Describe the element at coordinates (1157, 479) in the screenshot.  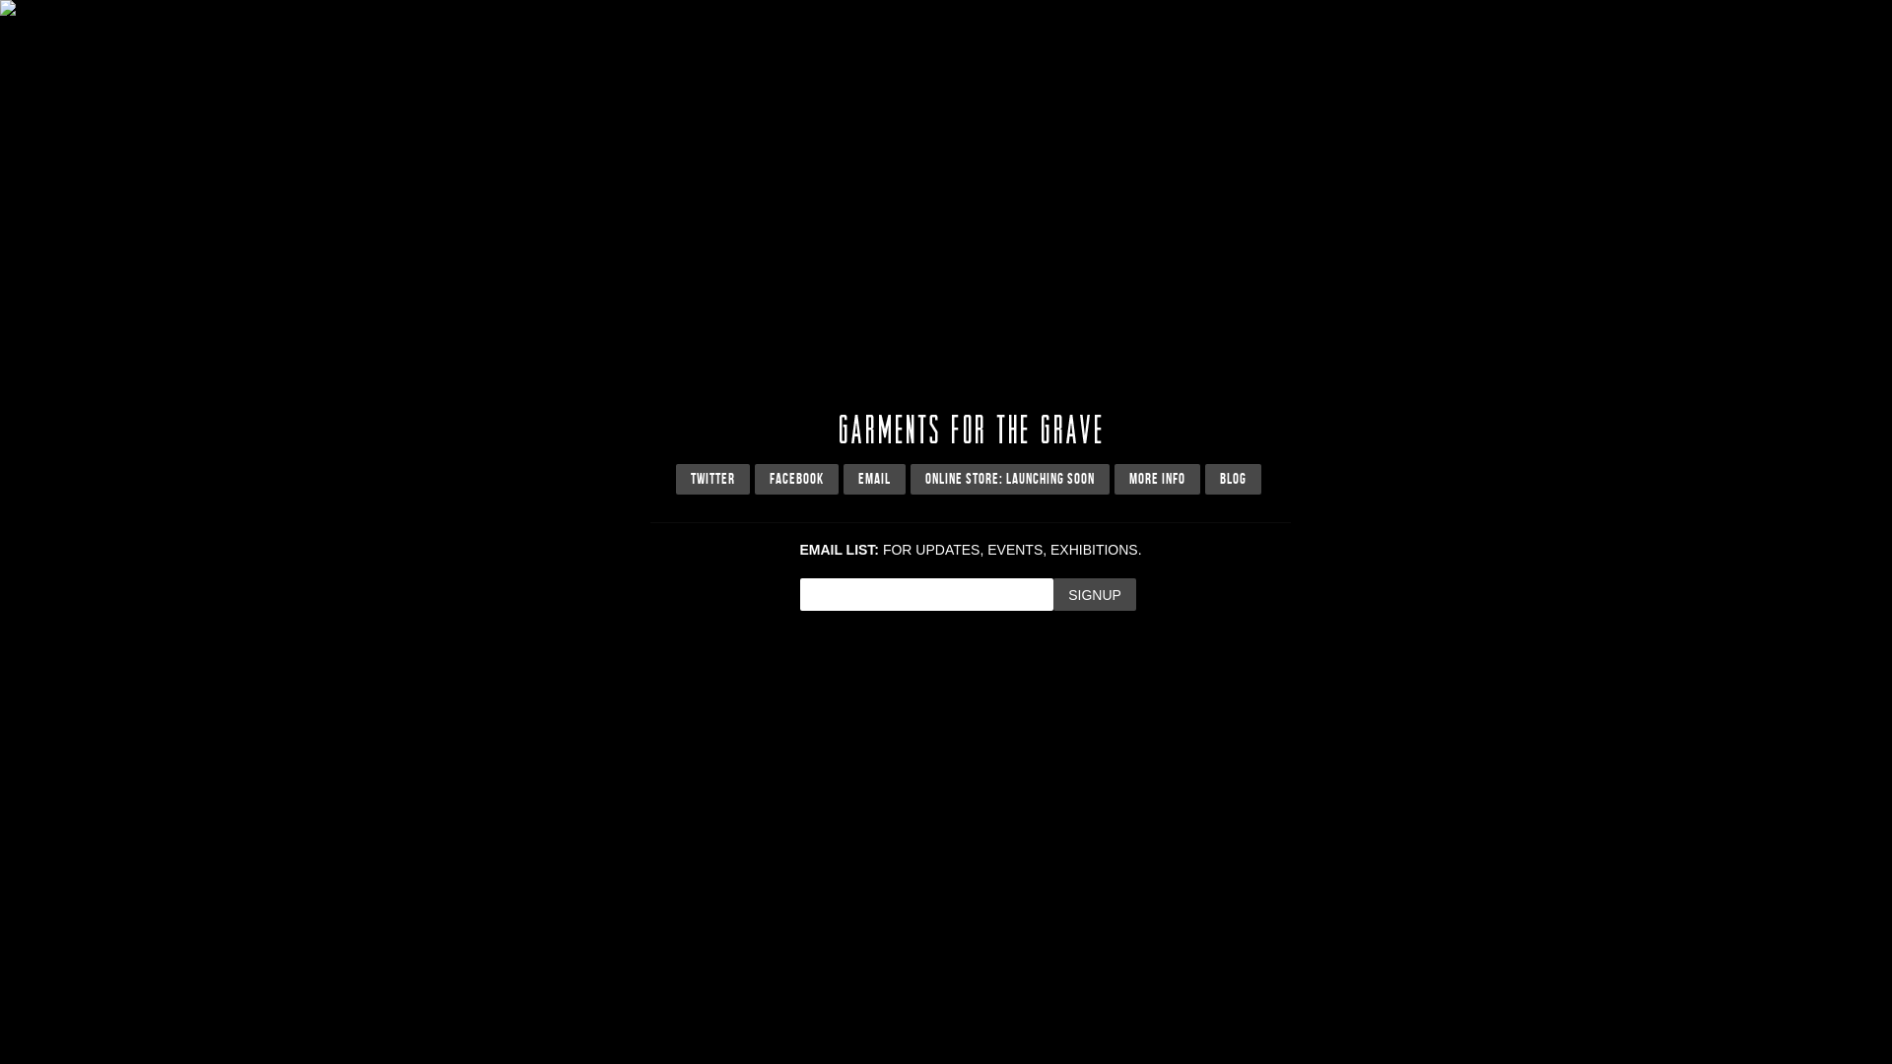
I see `MORE INFO` at that location.